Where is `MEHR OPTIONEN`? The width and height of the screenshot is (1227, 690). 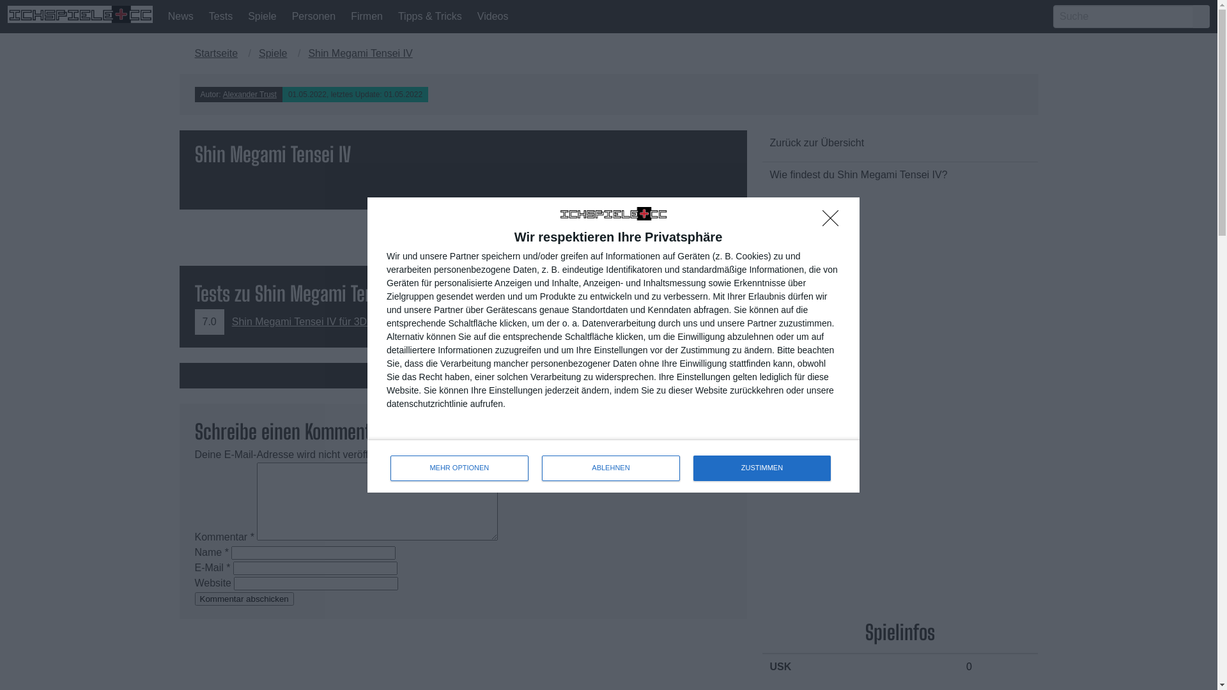
MEHR OPTIONEN is located at coordinates (459, 468).